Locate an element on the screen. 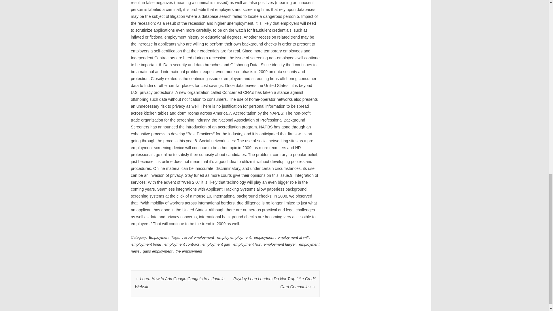 The image size is (553, 311). employment gap is located at coordinates (216, 244).